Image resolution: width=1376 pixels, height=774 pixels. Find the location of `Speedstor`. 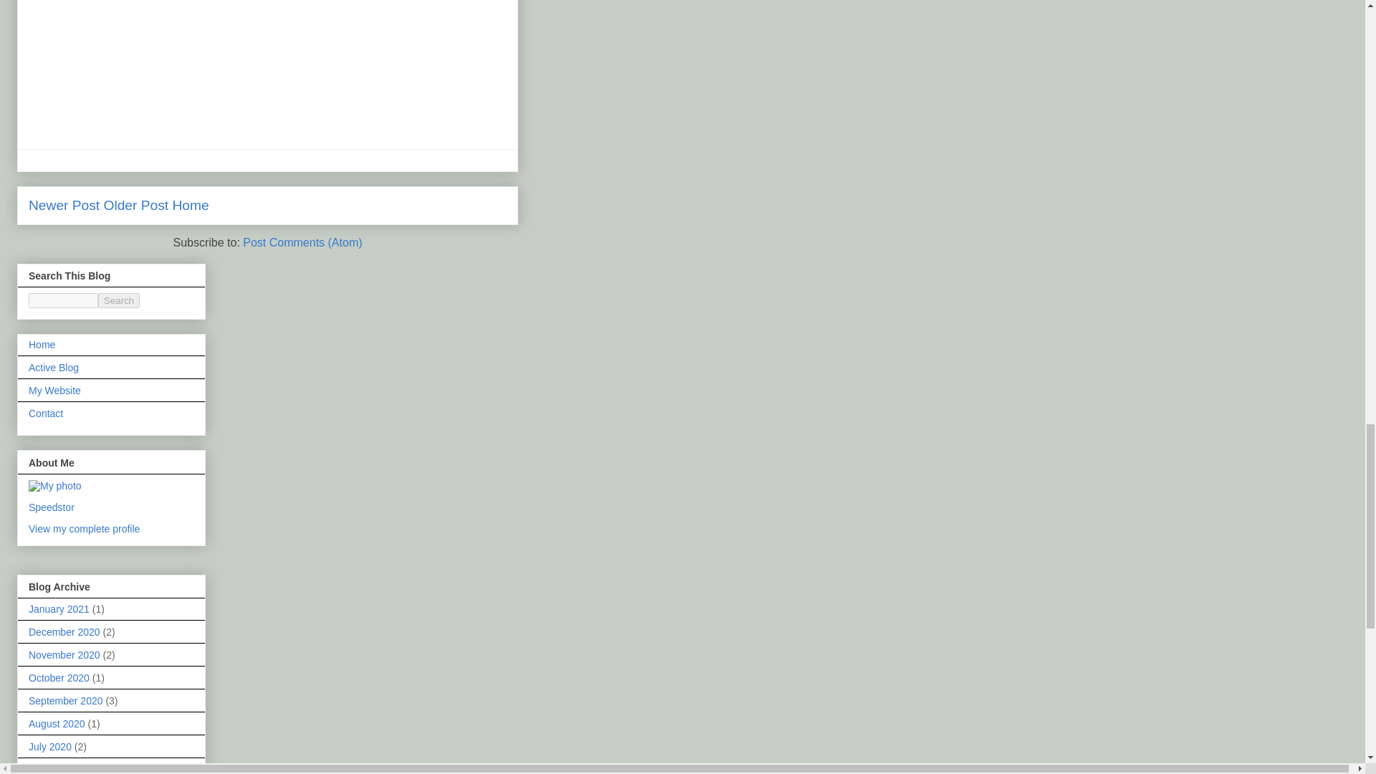

Speedstor is located at coordinates (52, 507).